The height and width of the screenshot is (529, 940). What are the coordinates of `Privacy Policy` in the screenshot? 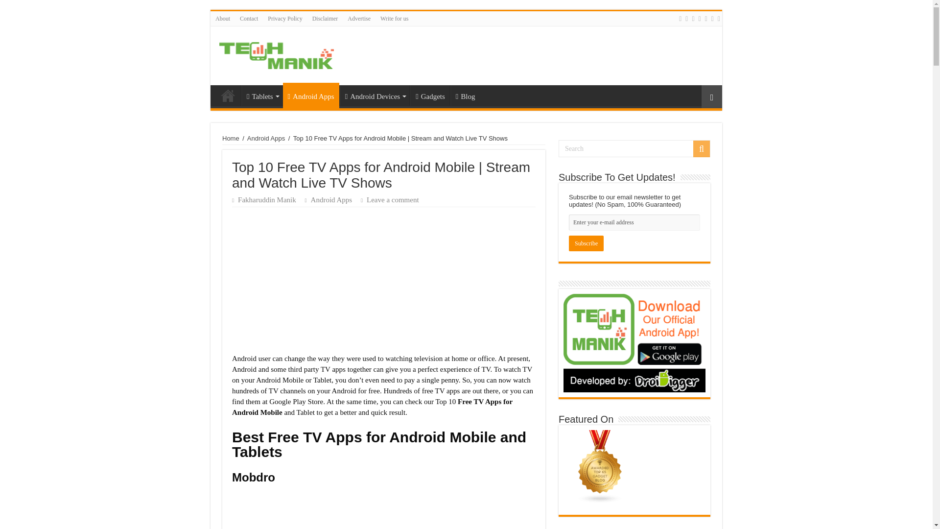 It's located at (285, 18).